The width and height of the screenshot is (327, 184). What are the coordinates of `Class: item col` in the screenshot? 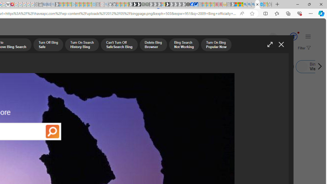 It's located at (273, 66).